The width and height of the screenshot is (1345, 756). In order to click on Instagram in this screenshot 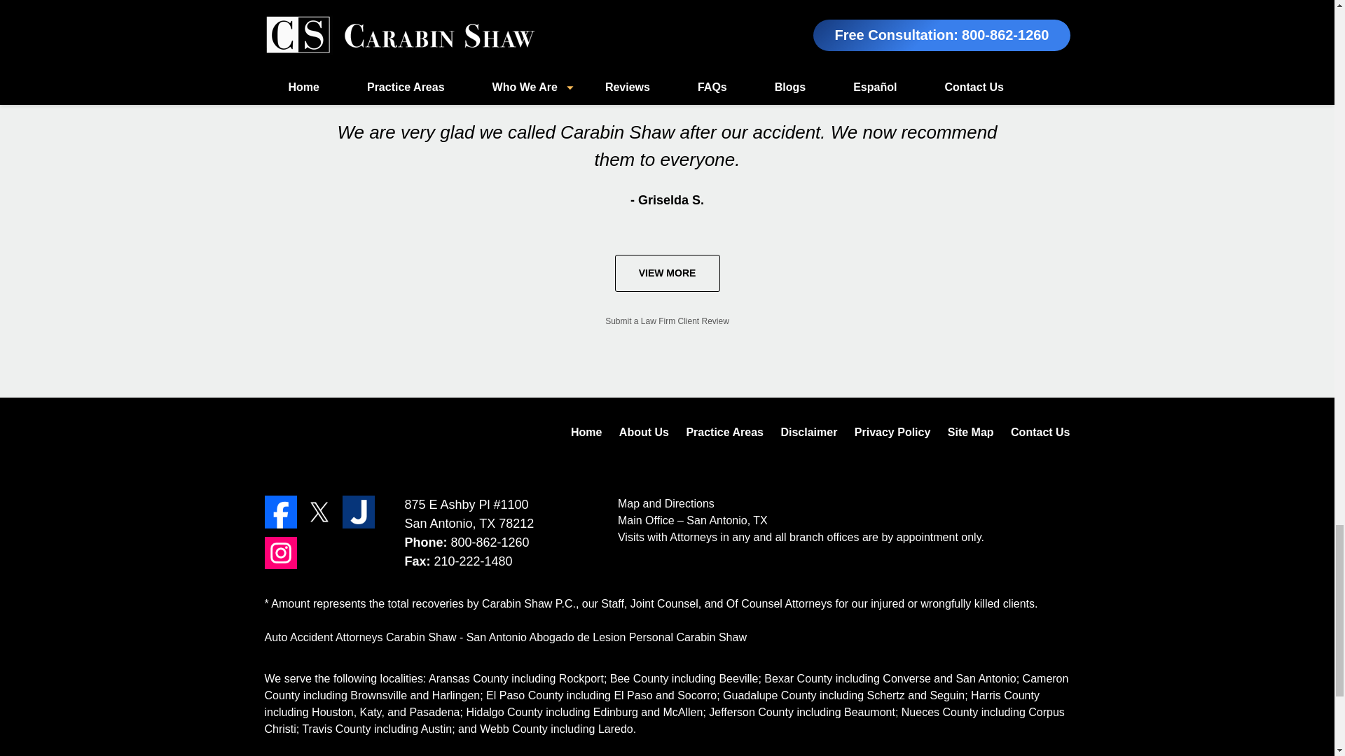, I will do `click(281, 553)`.